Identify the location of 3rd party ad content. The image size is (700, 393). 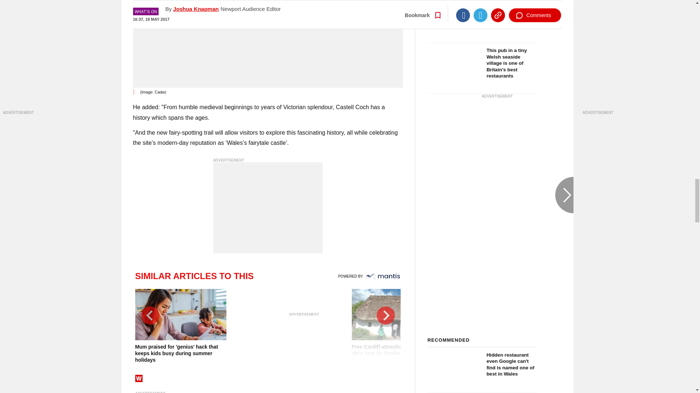
(268, 207).